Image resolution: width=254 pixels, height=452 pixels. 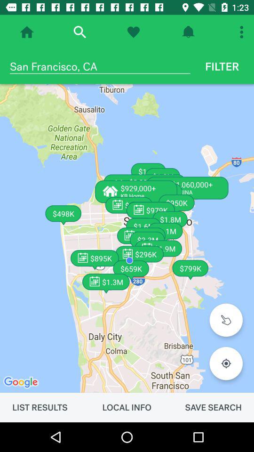 I want to click on jump until the san francisco, ca icon, so click(x=100, y=66).